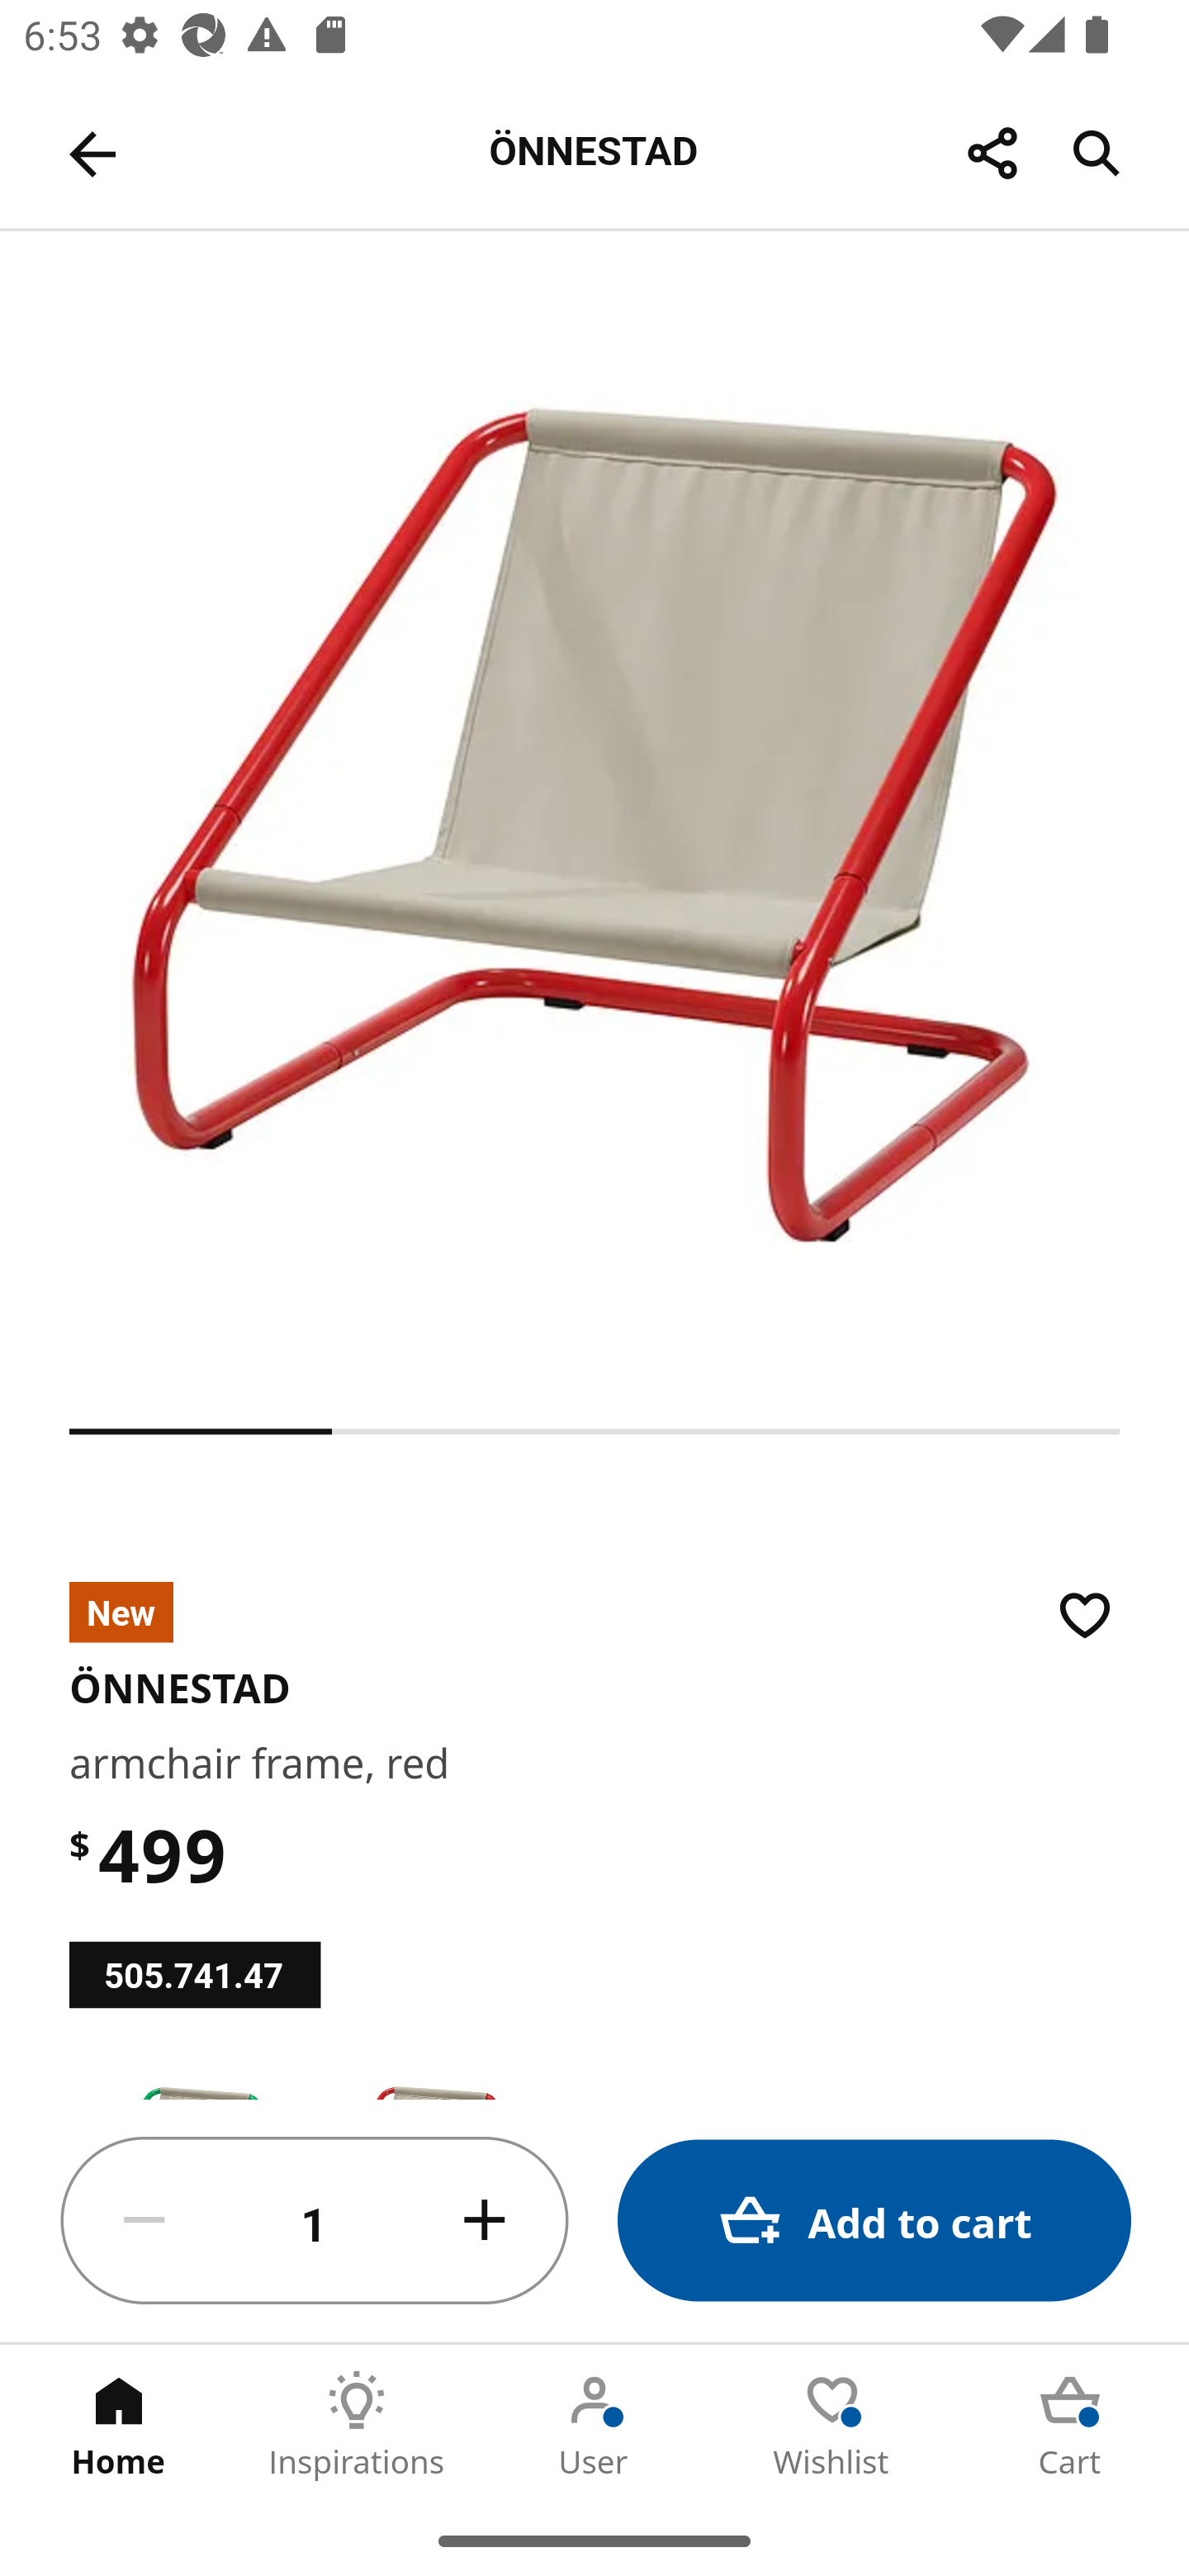 This screenshot has width=1189, height=2576. Describe the element at coordinates (1070, 2425) in the screenshot. I see `Cart
Tab 5 of 5` at that location.